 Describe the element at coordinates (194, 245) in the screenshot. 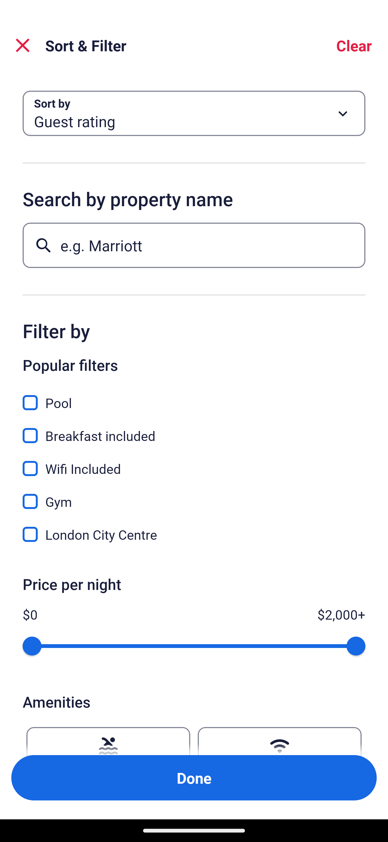

I see `e.g. Marriott Button` at that location.